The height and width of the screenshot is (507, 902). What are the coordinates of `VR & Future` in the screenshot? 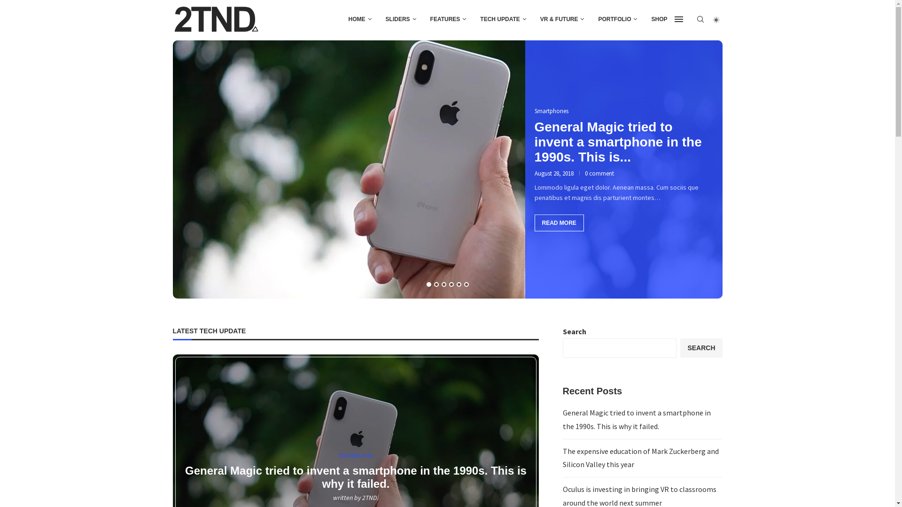 It's located at (325, 111).